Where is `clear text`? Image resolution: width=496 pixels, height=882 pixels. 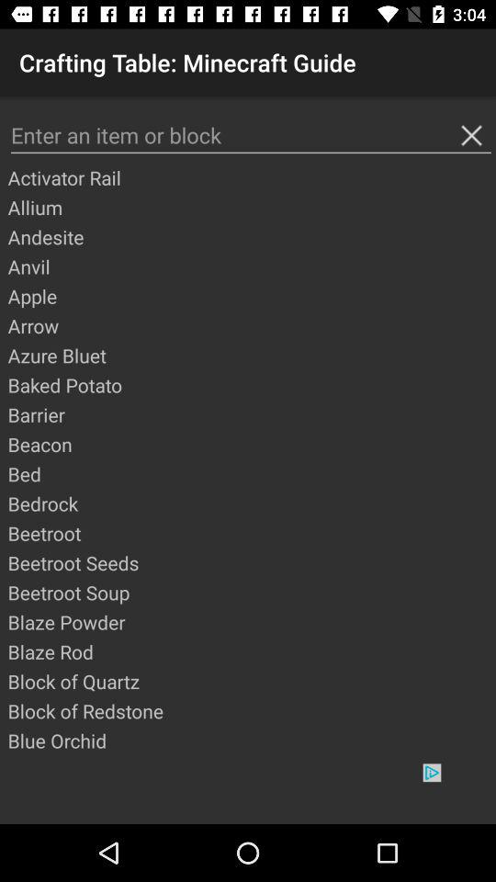
clear text is located at coordinates (471, 135).